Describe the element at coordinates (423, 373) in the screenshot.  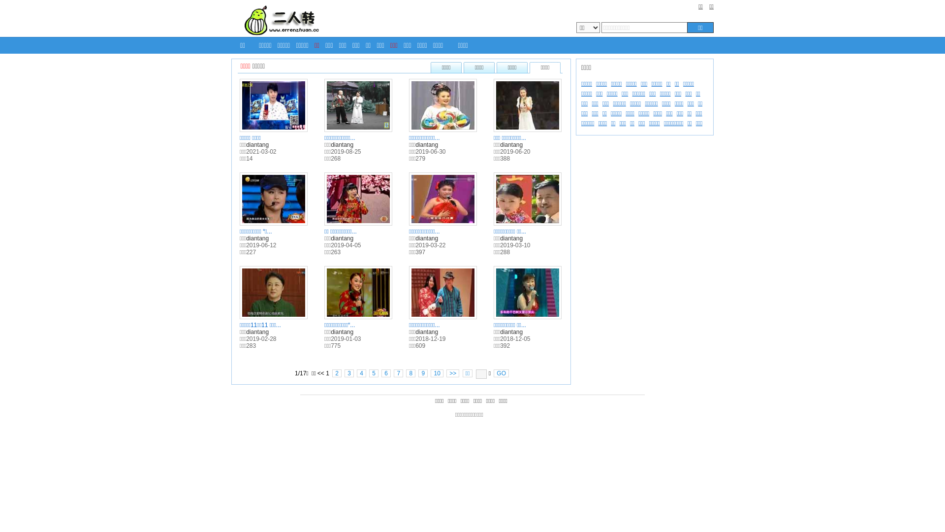
I see `9` at that location.